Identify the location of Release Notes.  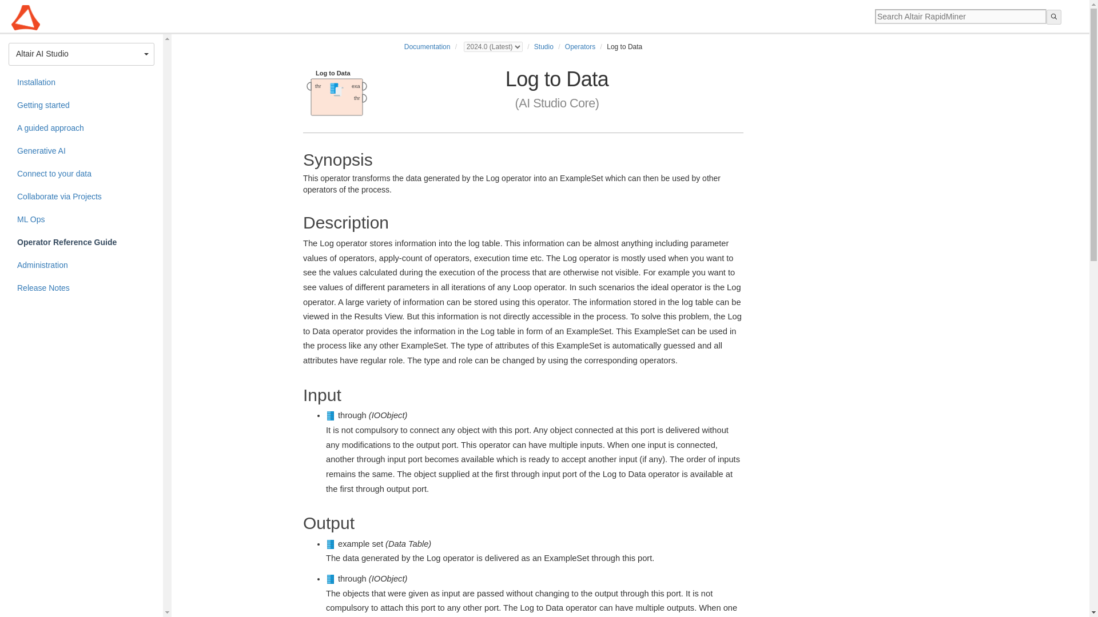
(81, 288).